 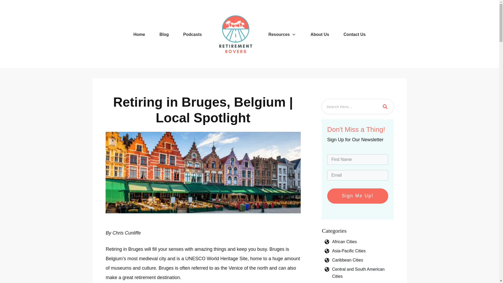 What do you see at coordinates (349, 251) in the screenshot?
I see `Asia-Pacific Cities` at bounding box center [349, 251].